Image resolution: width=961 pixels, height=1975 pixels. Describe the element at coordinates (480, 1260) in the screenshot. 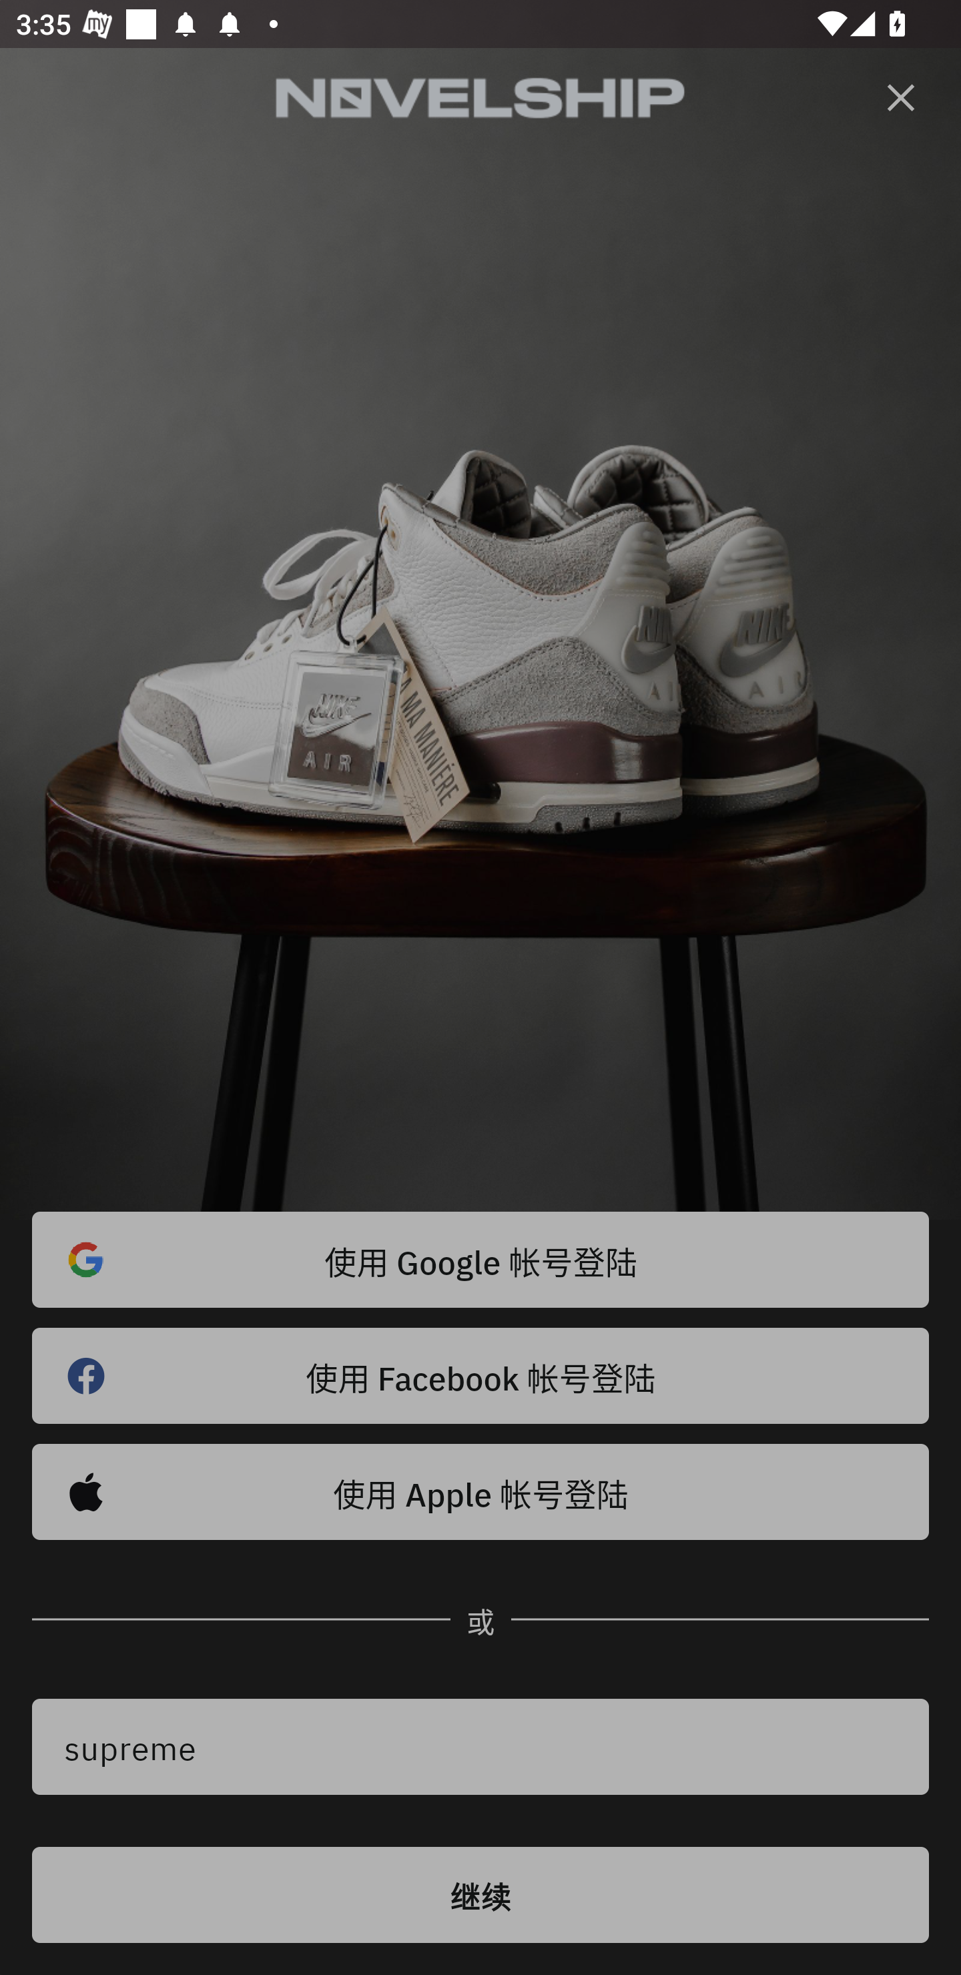

I see `使用 Google 帐号登陆` at that location.